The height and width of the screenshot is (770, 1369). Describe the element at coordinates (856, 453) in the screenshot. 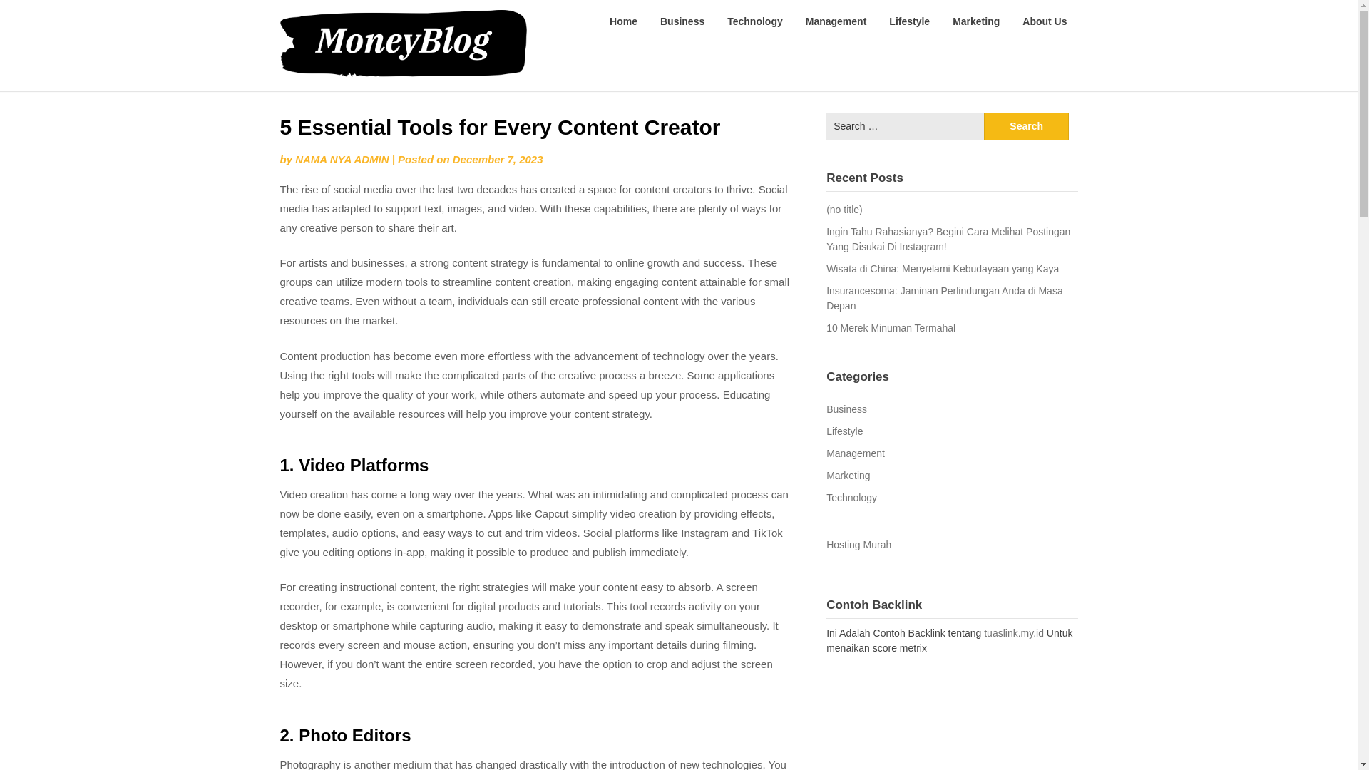

I see `Management` at that location.